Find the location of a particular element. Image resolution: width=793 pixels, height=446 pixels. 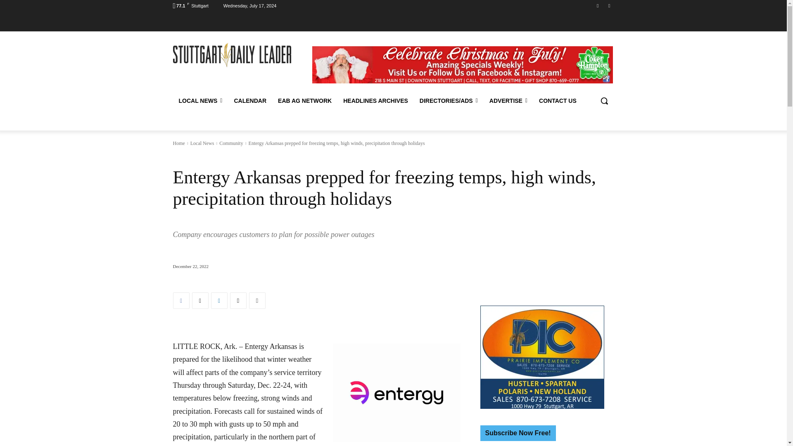

Twitter is located at coordinates (609, 5).